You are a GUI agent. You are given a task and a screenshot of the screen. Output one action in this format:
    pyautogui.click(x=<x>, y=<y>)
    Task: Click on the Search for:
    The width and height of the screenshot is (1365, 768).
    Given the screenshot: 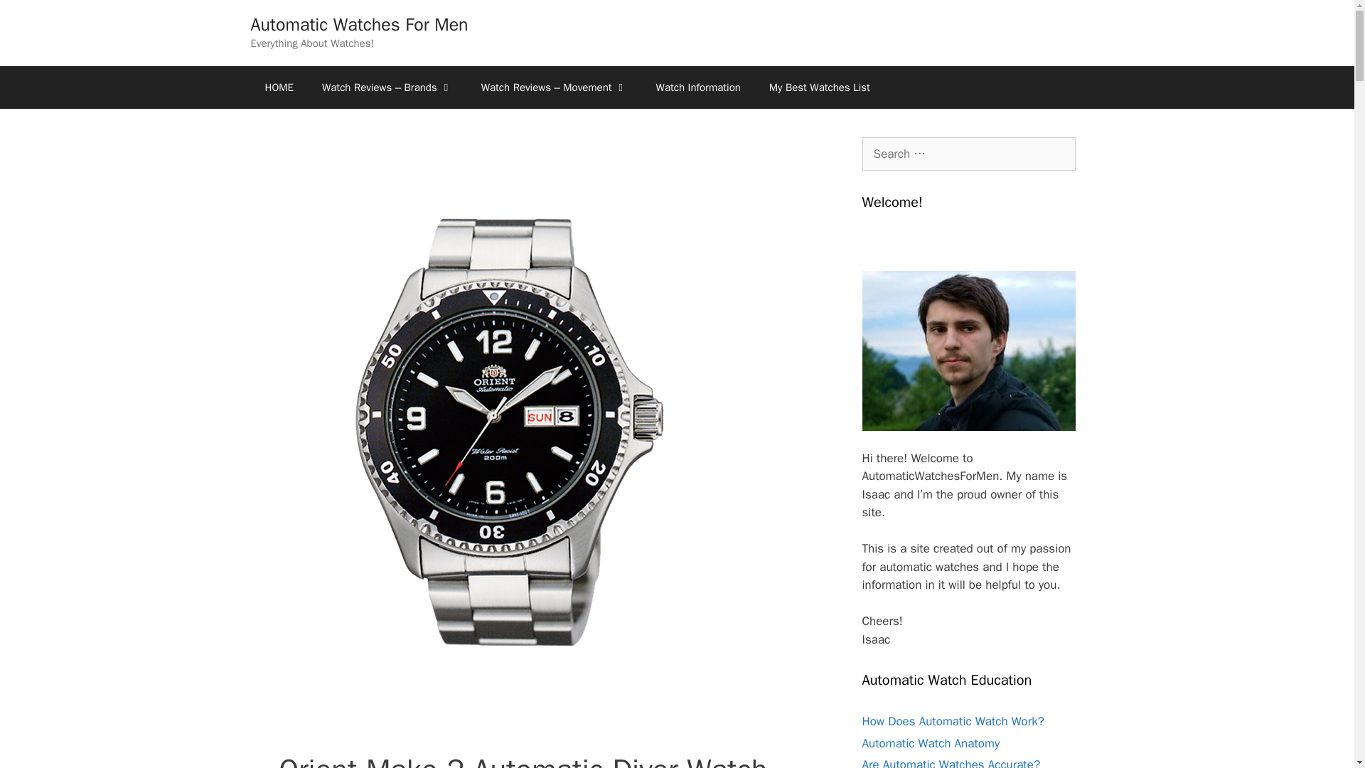 What is the action you would take?
    pyautogui.click(x=968, y=154)
    